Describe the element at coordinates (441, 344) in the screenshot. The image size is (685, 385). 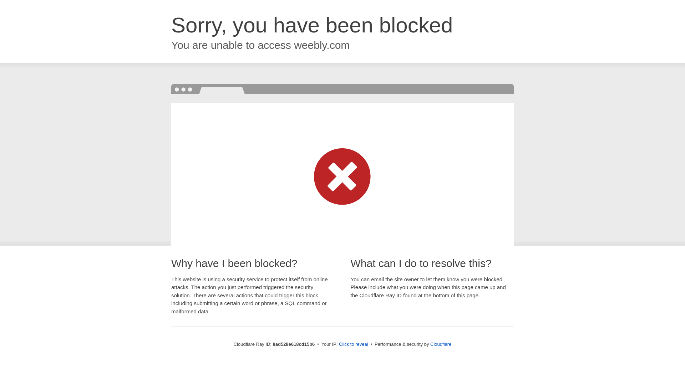
I see `Cloudflare` at that location.